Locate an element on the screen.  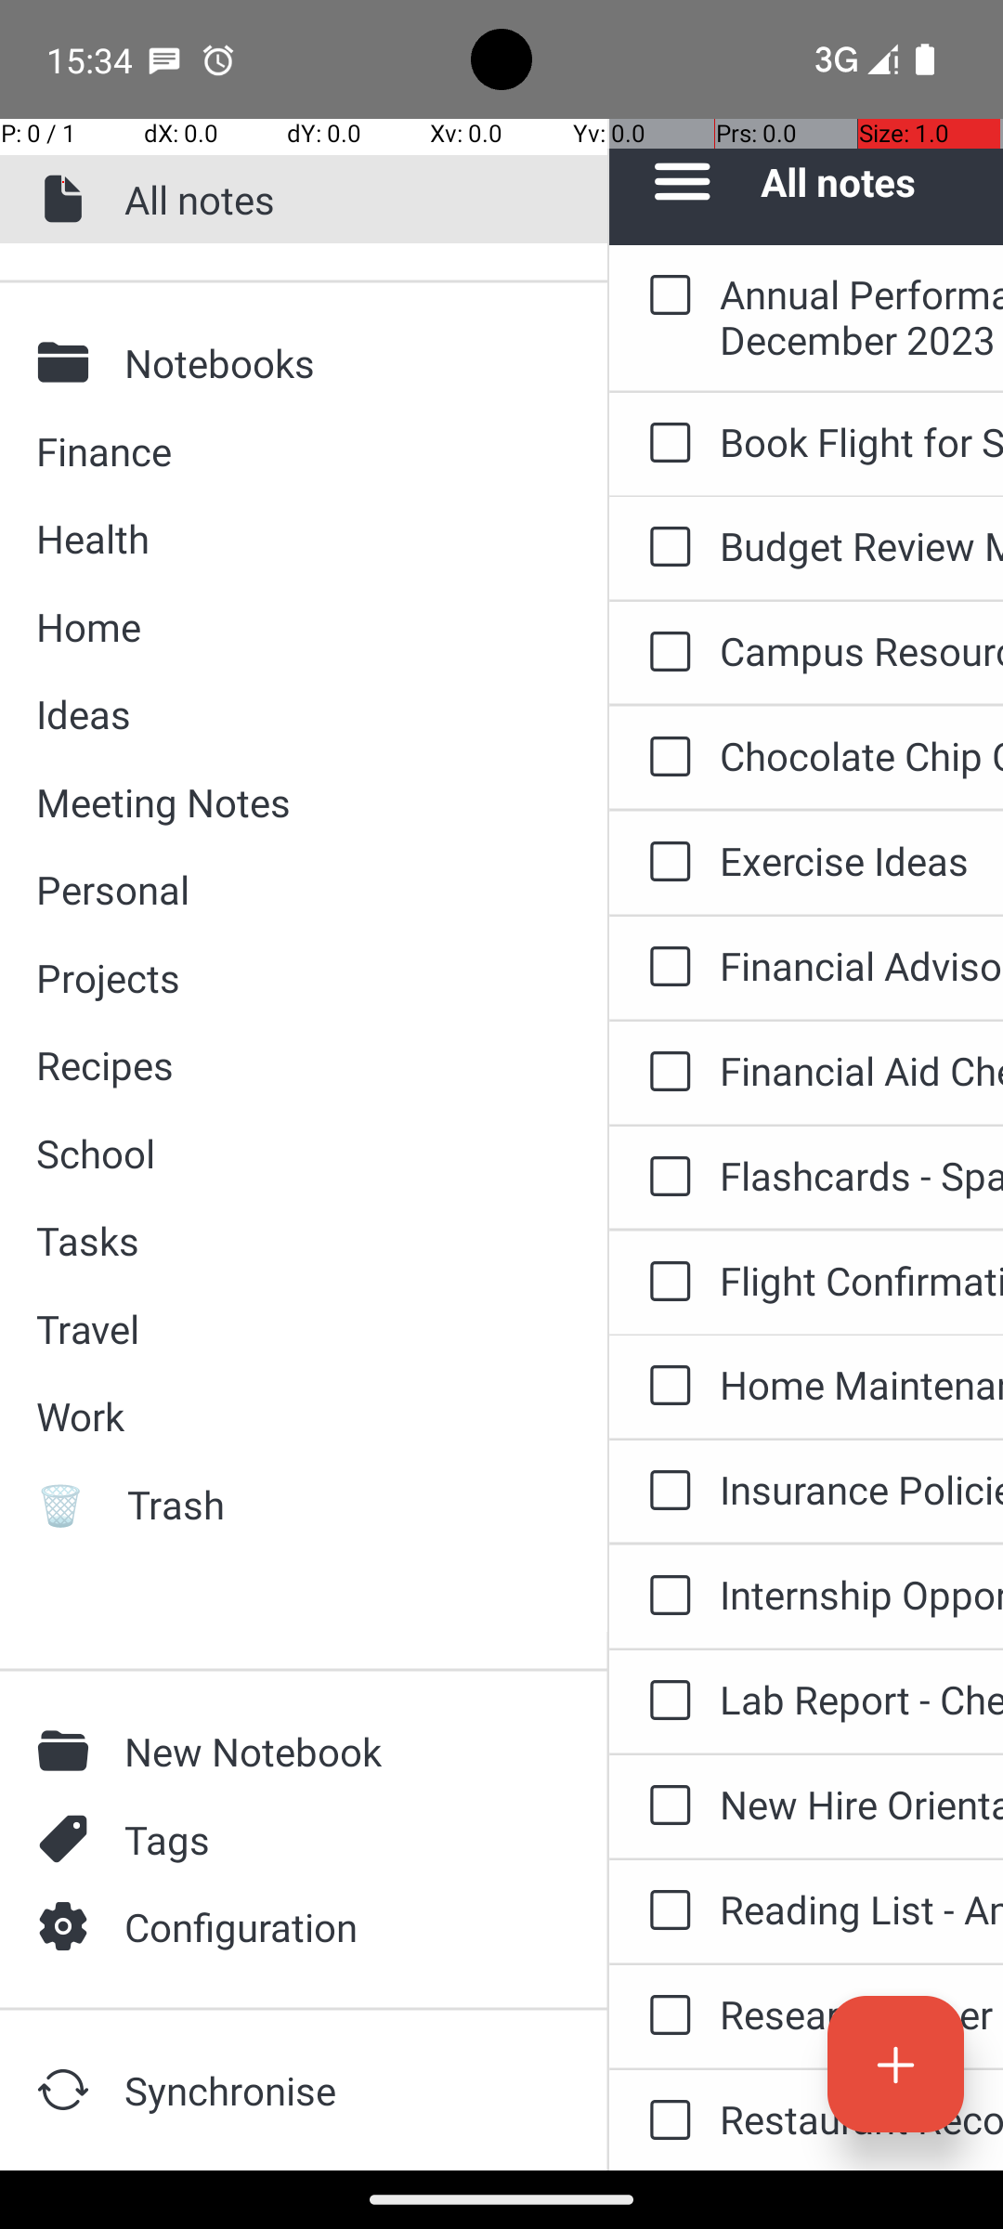
to-do: Insurance Policies Summary is located at coordinates (665, 1492).